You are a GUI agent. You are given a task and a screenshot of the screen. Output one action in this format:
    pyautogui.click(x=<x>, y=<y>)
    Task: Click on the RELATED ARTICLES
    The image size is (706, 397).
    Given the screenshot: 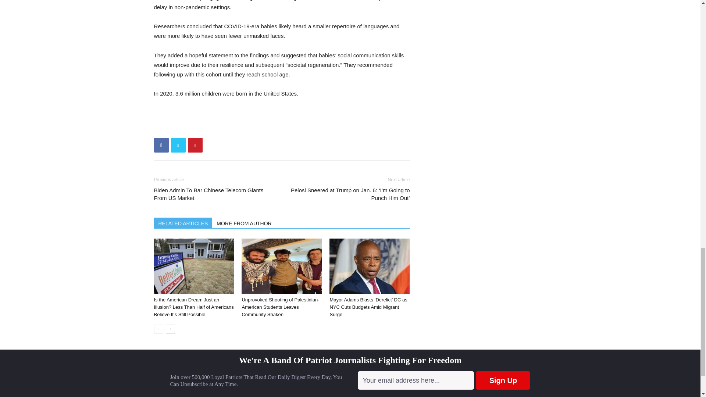 What is the action you would take?
    pyautogui.click(x=183, y=222)
    